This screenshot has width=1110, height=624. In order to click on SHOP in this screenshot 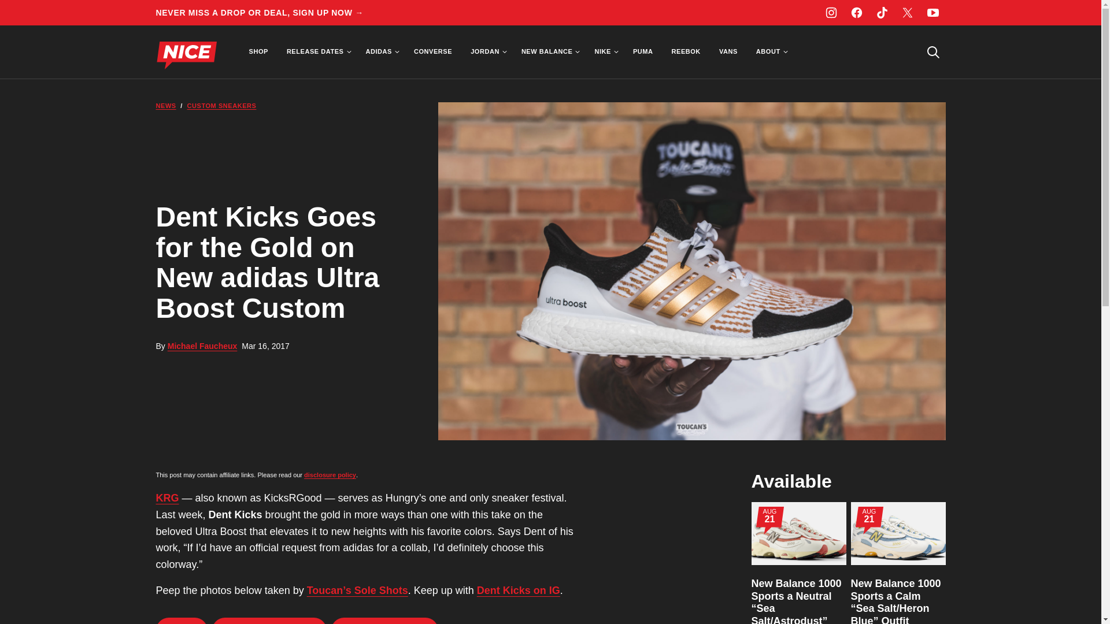, I will do `click(258, 52)`.